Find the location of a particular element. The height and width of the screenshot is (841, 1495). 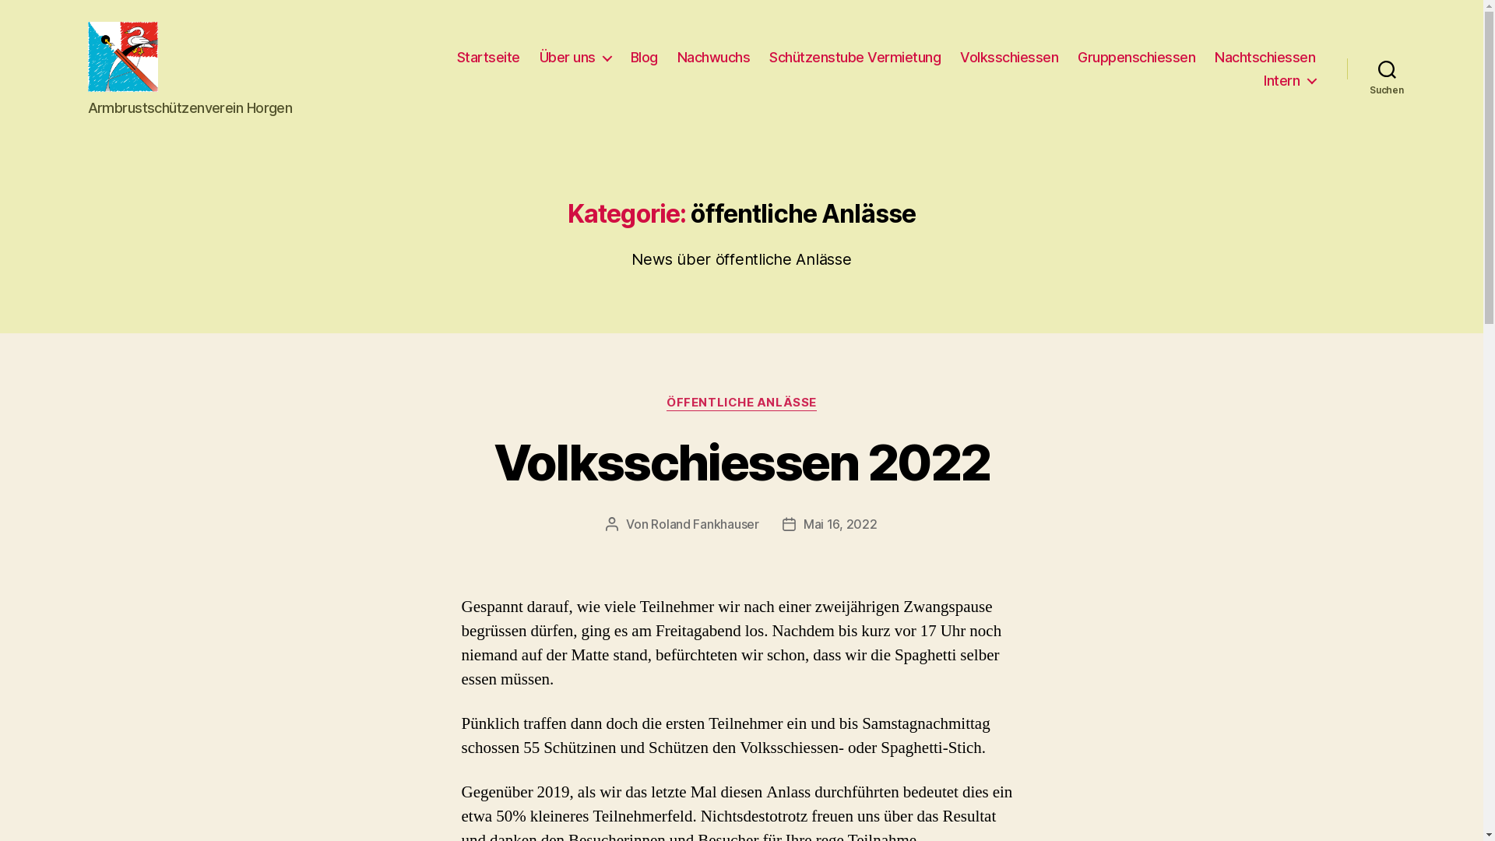

Mai 16, 2022 is located at coordinates (841, 524).